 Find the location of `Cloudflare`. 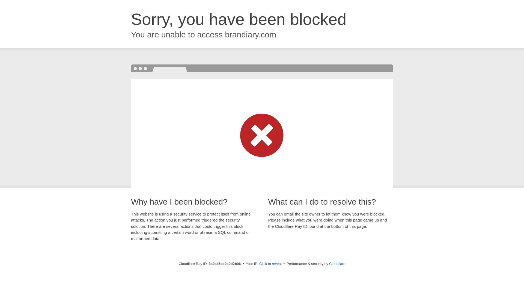

Cloudflare is located at coordinates (337, 264).